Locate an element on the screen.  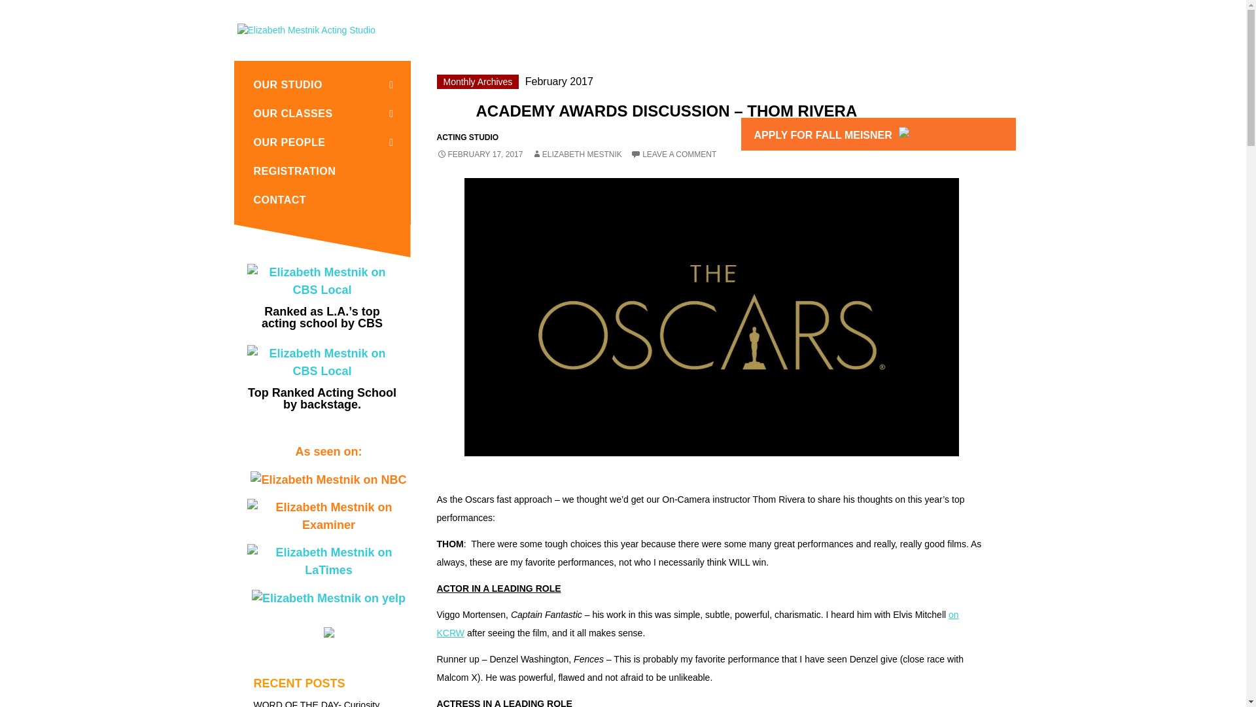
ELIZABETH MESTNIK is located at coordinates (576, 154).